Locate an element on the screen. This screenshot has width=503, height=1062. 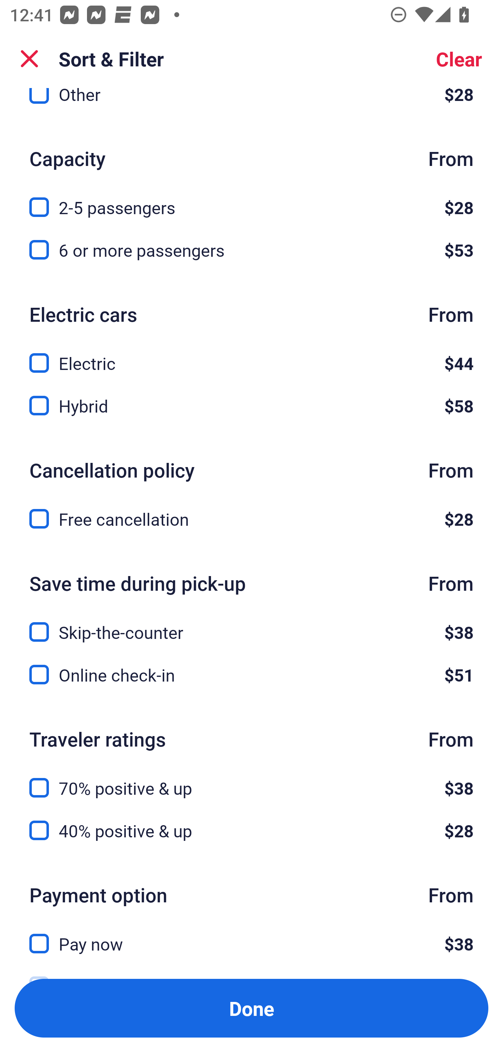
Online check-in, $51 Online check-in $51 is located at coordinates (251, 675).